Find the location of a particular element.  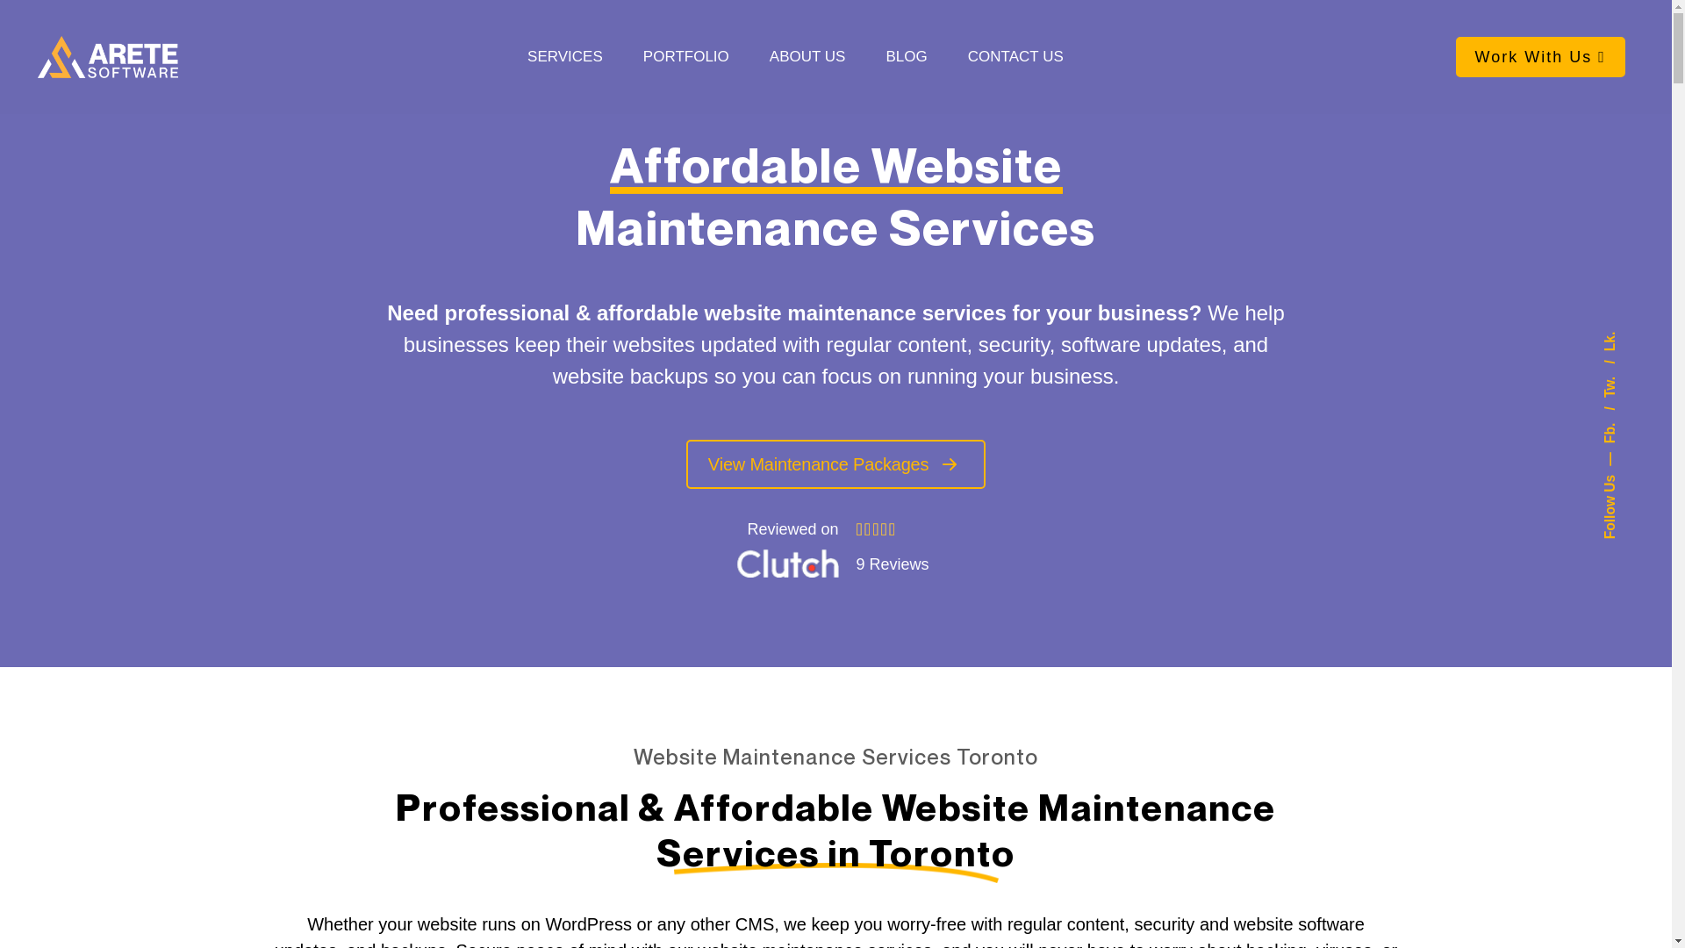

CONTACT US is located at coordinates (1016, 57).